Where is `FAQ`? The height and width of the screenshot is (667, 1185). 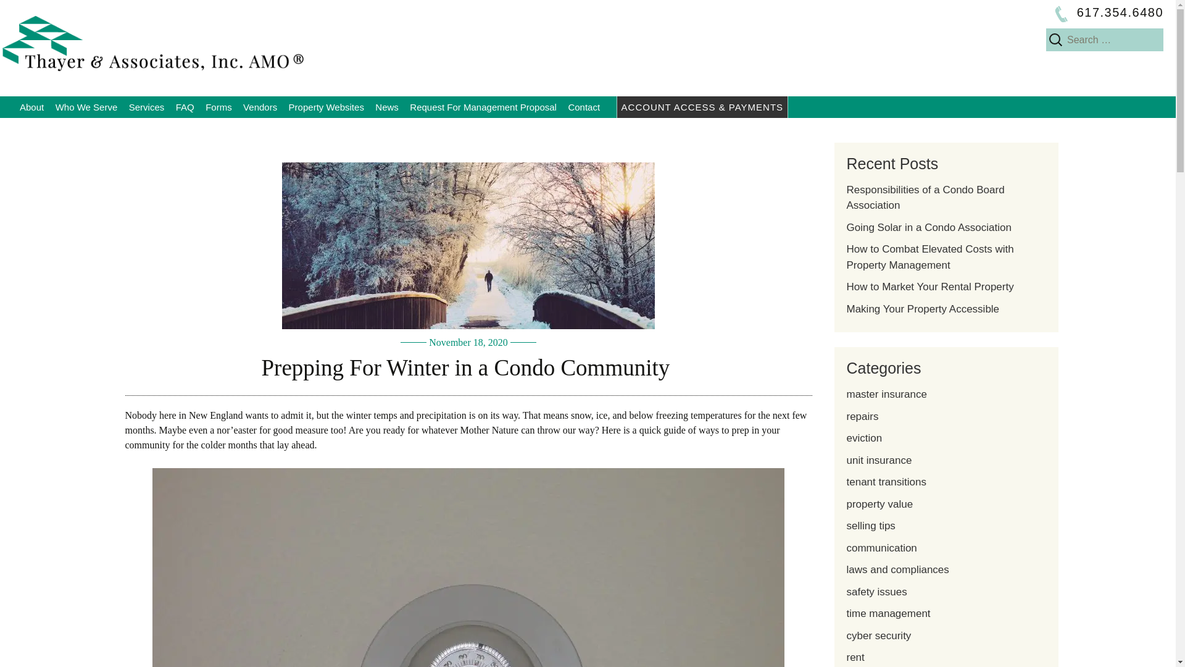
FAQ is located at coordinates (185, 107).